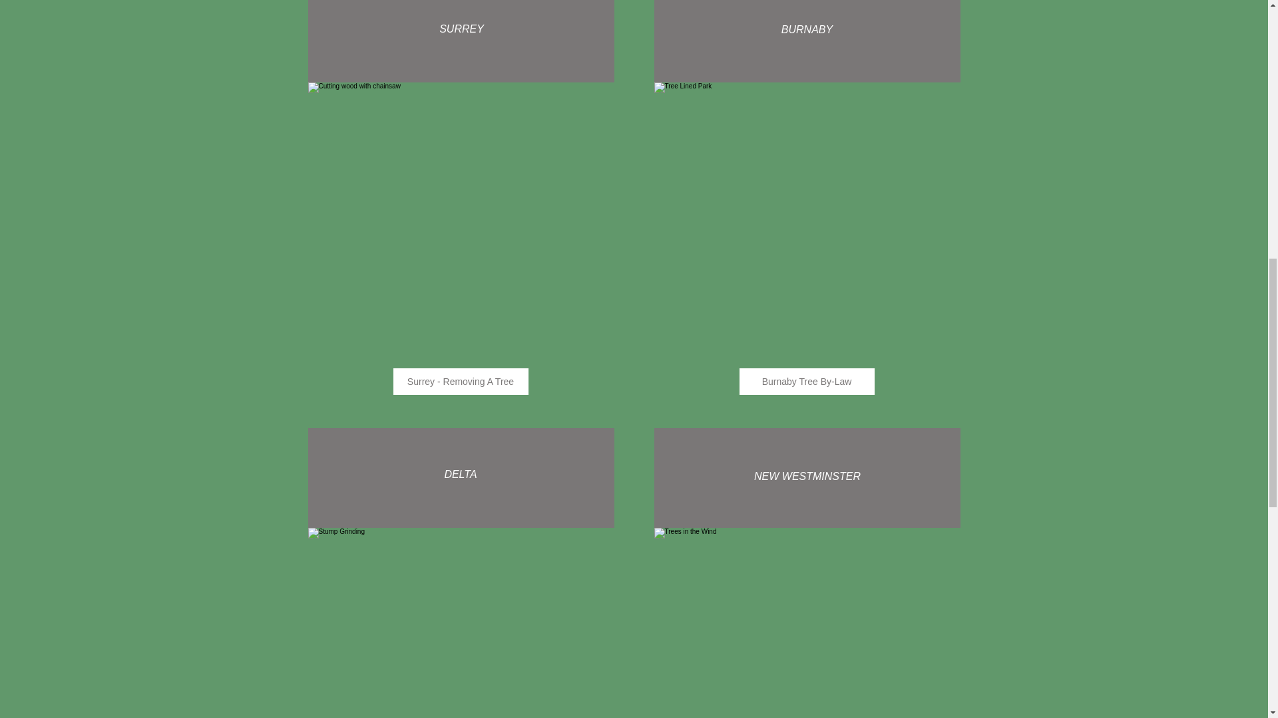  I want to click on Burnaby Tree By-Law, so click(806, 382).